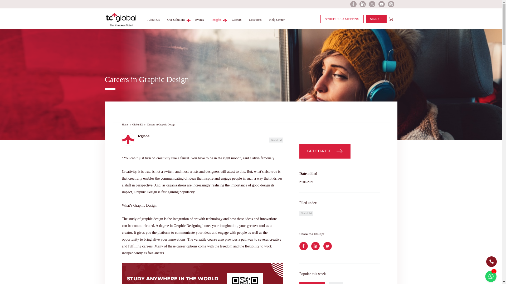  What do you see at coordinates (325, 151) in the screenshot?
I see `GET STARTED` at bounding box center [325, 151].